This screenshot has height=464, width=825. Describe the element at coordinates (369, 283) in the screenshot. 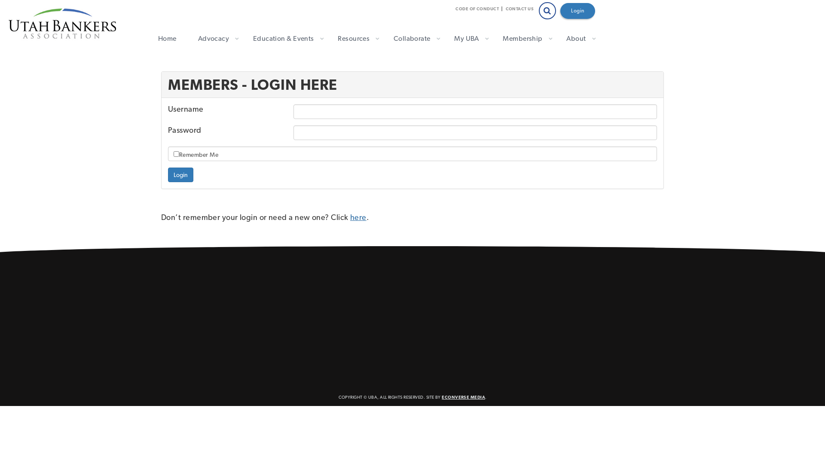

I see `Find or Create a Login` at that location.